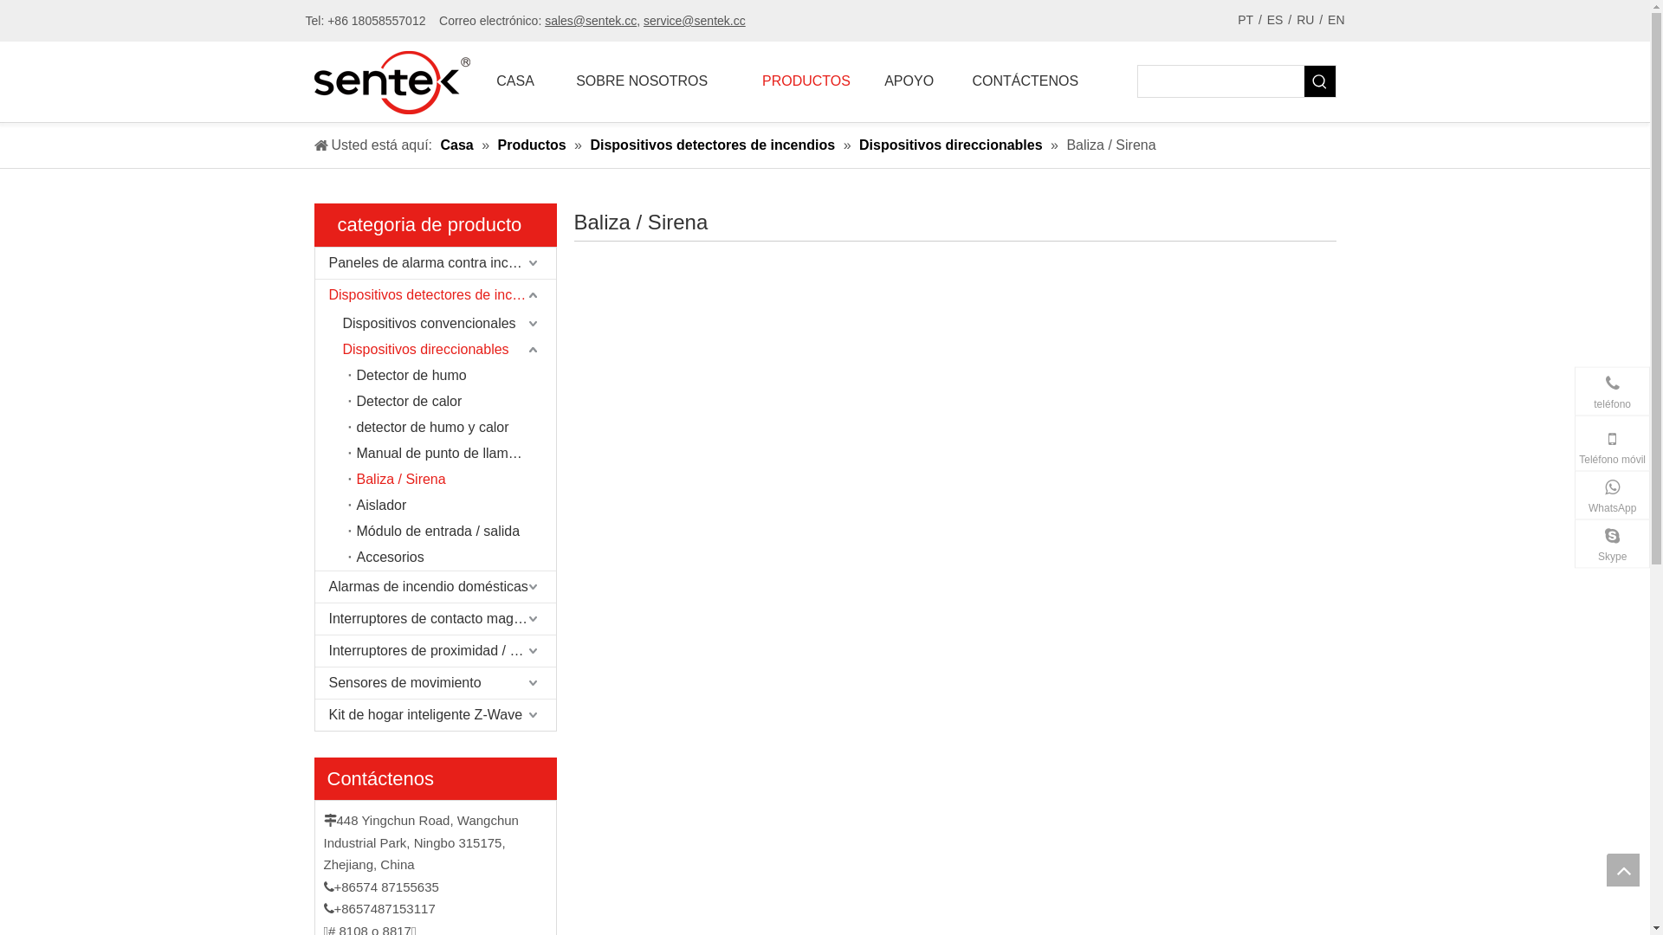  What do you see at coordinates (452, 506) in the screenshot?
I see `Aislador` at bounding box center [452, 506].